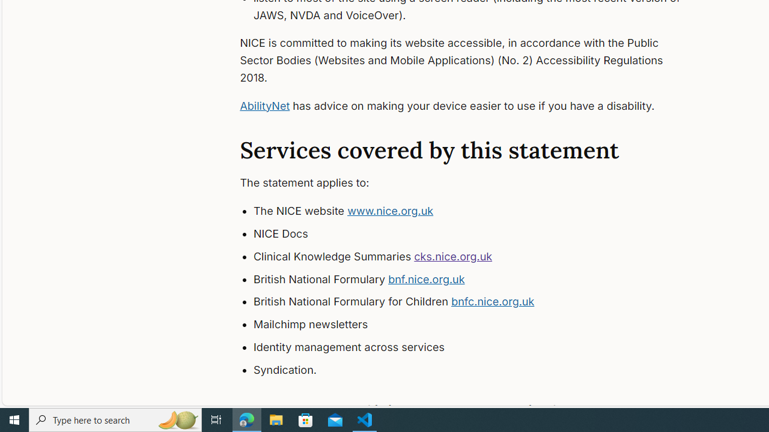 The image size is (769, 432). What do you see at coordinates (478, 279) in the screenshot?
I see `British National Formulary bnf.nice.org.uk` at bounding box center [478, 279].